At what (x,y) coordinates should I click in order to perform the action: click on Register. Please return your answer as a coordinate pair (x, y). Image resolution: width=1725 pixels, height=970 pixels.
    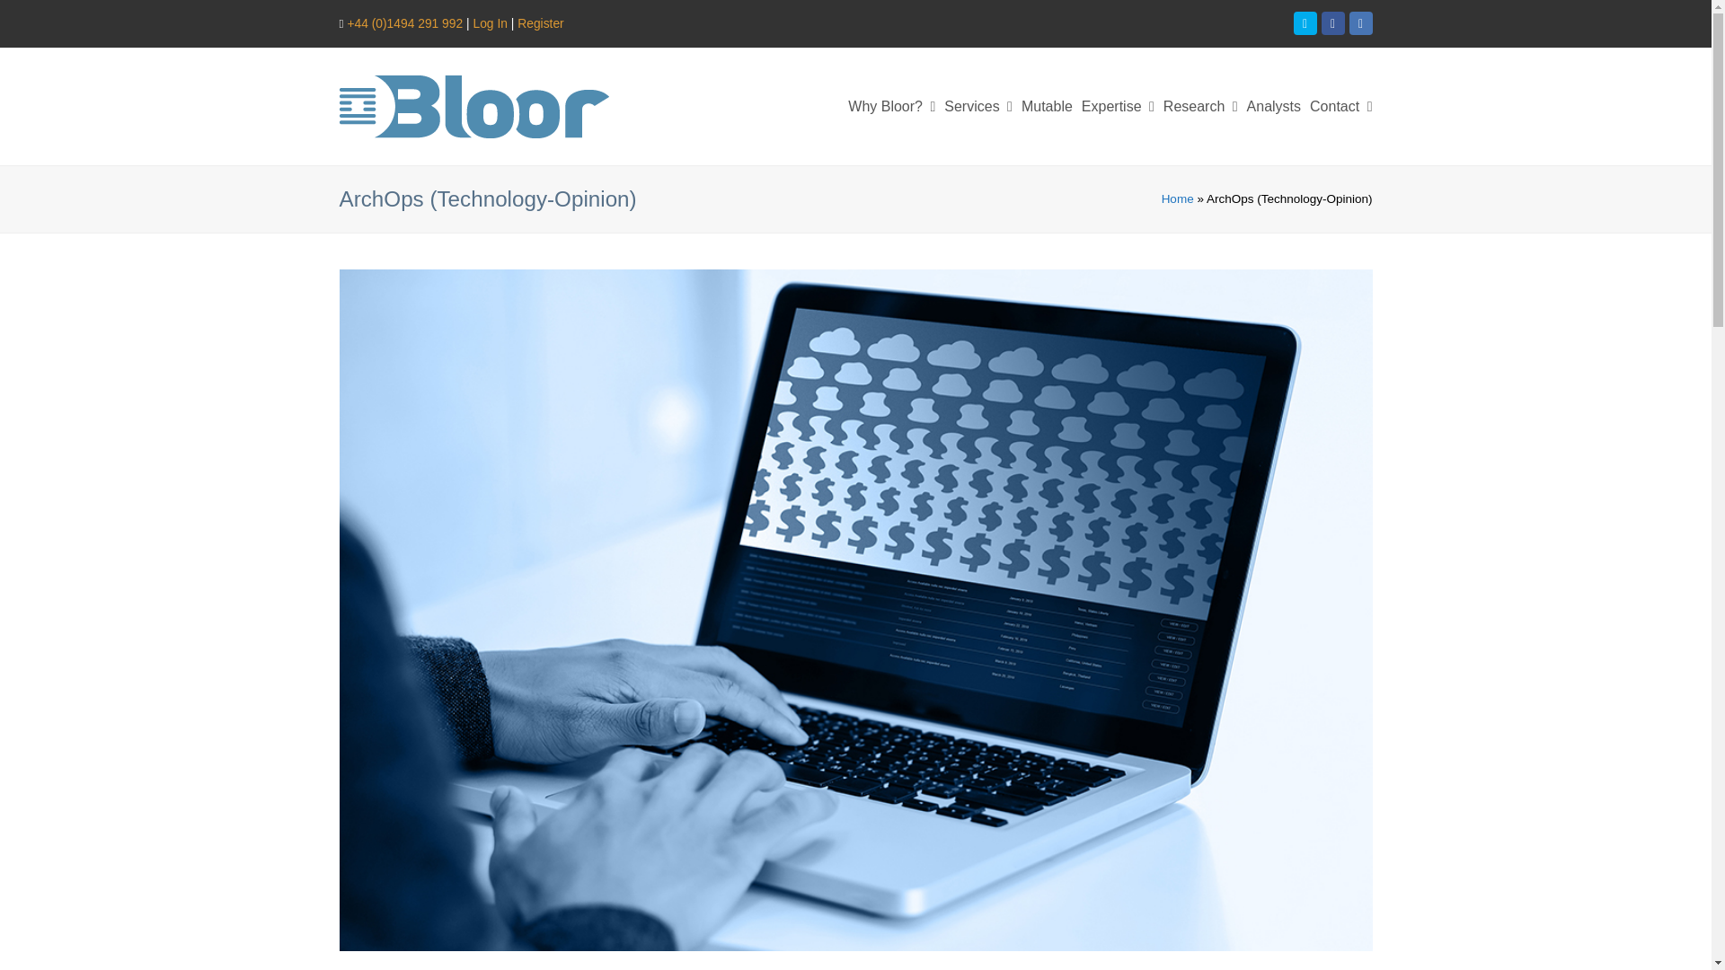
    Looking at the image, I should click on (541, 23).